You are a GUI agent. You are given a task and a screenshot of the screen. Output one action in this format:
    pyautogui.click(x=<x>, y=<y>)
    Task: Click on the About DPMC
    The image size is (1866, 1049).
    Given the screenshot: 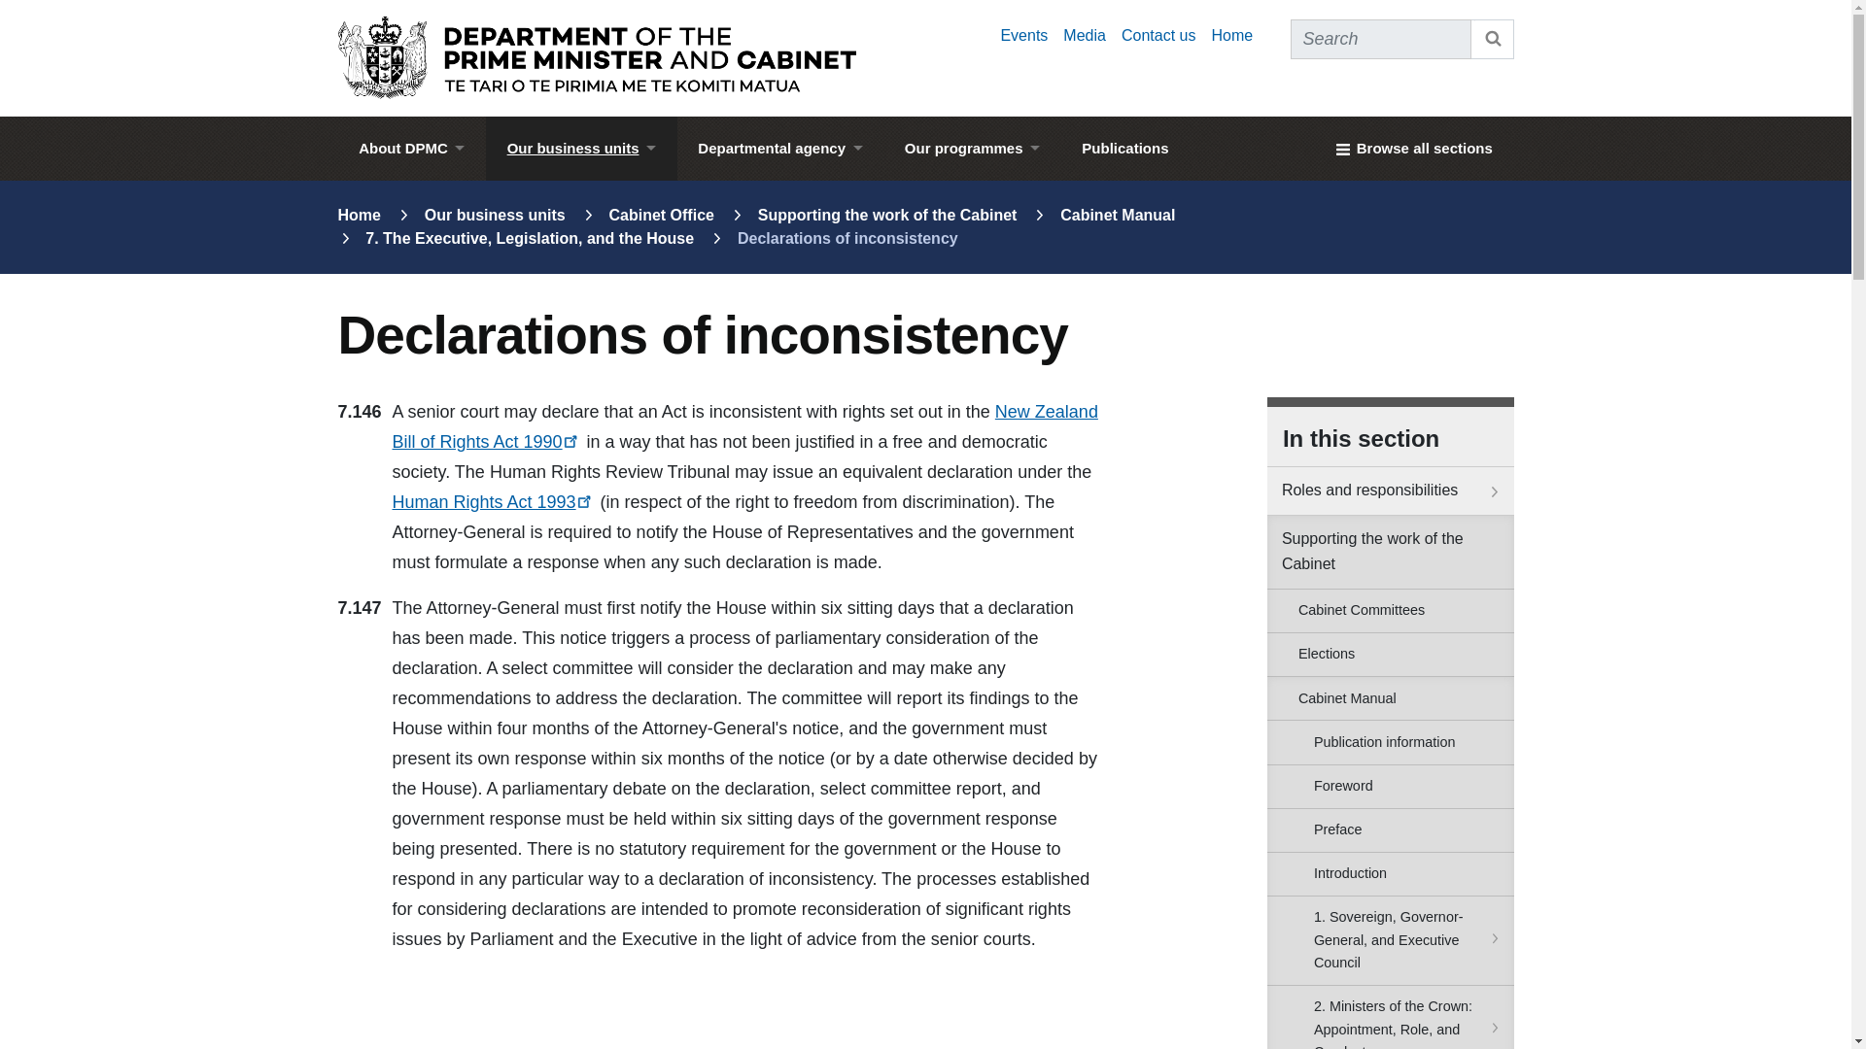 What is the action you would take?
    pyautogui.click(x=411, y=148)
    